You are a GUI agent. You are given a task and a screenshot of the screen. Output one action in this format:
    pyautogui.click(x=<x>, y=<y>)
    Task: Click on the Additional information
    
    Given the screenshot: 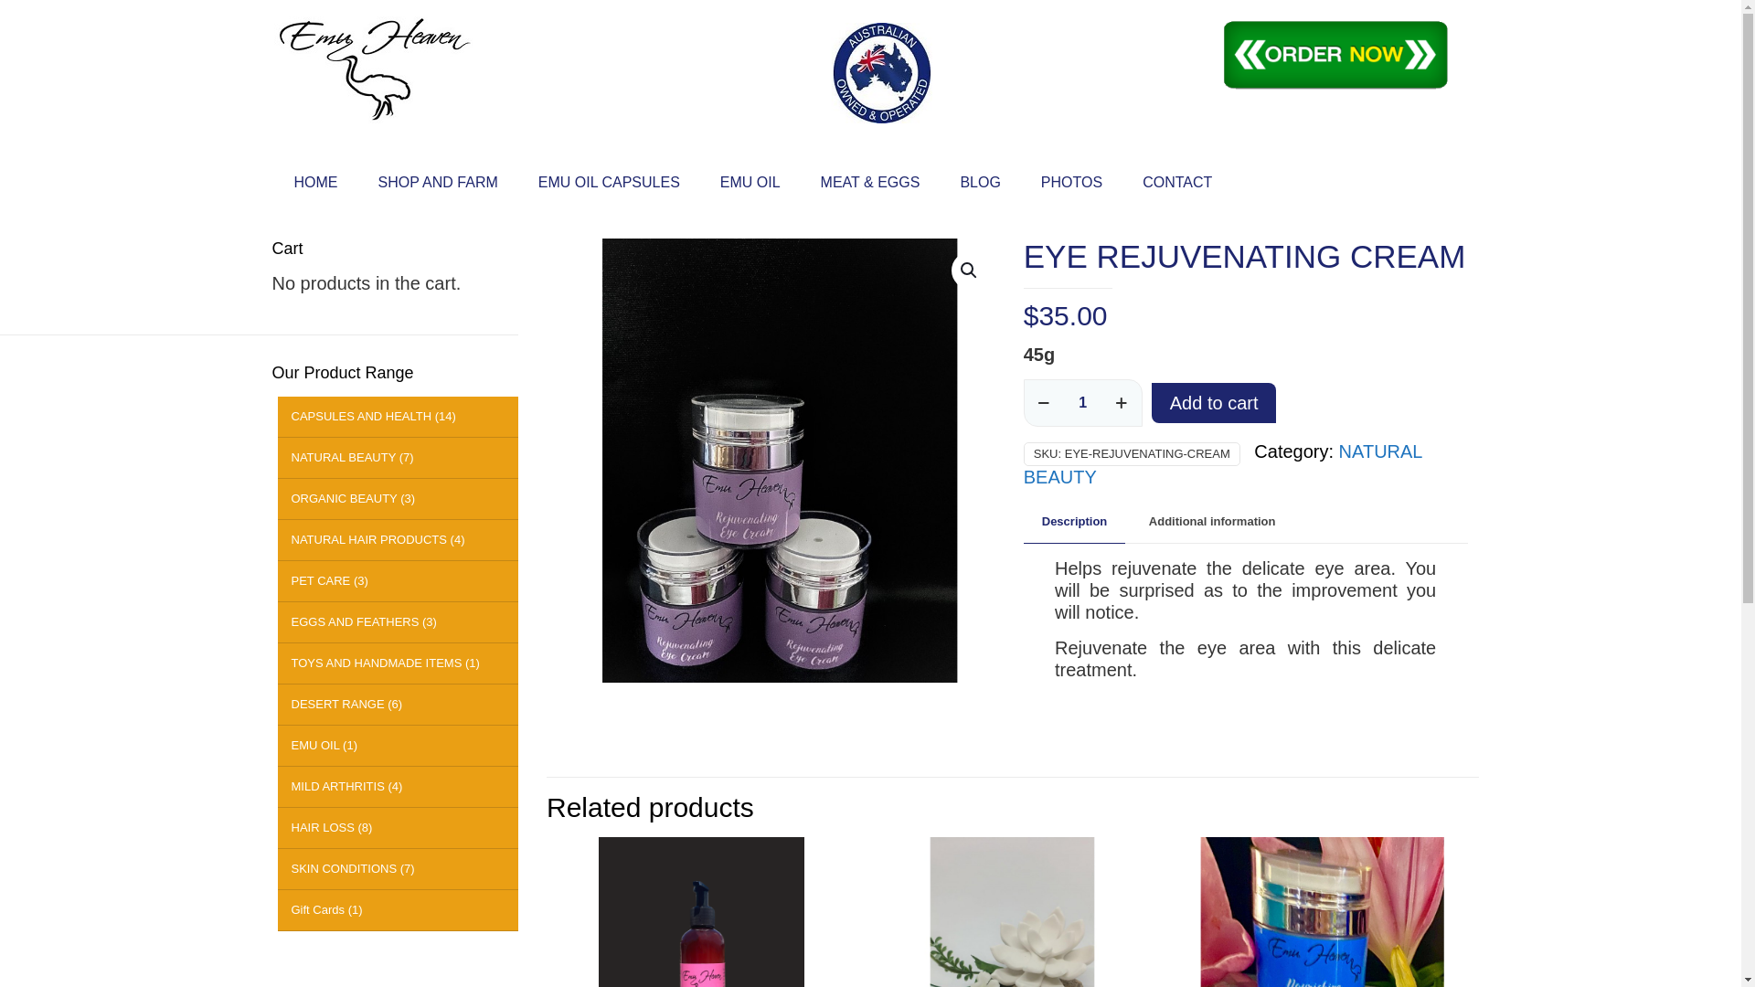 What is the action you would take?
    pyautogui.click(x=1212, y=523)
    